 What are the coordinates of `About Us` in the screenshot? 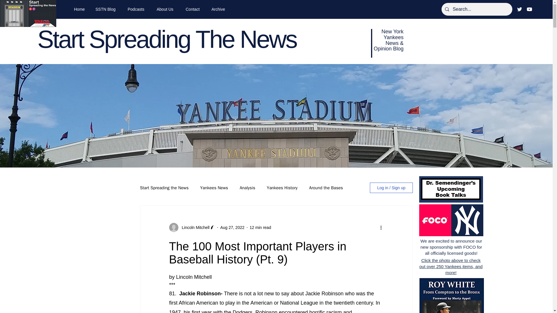 It's located at (167, 9).